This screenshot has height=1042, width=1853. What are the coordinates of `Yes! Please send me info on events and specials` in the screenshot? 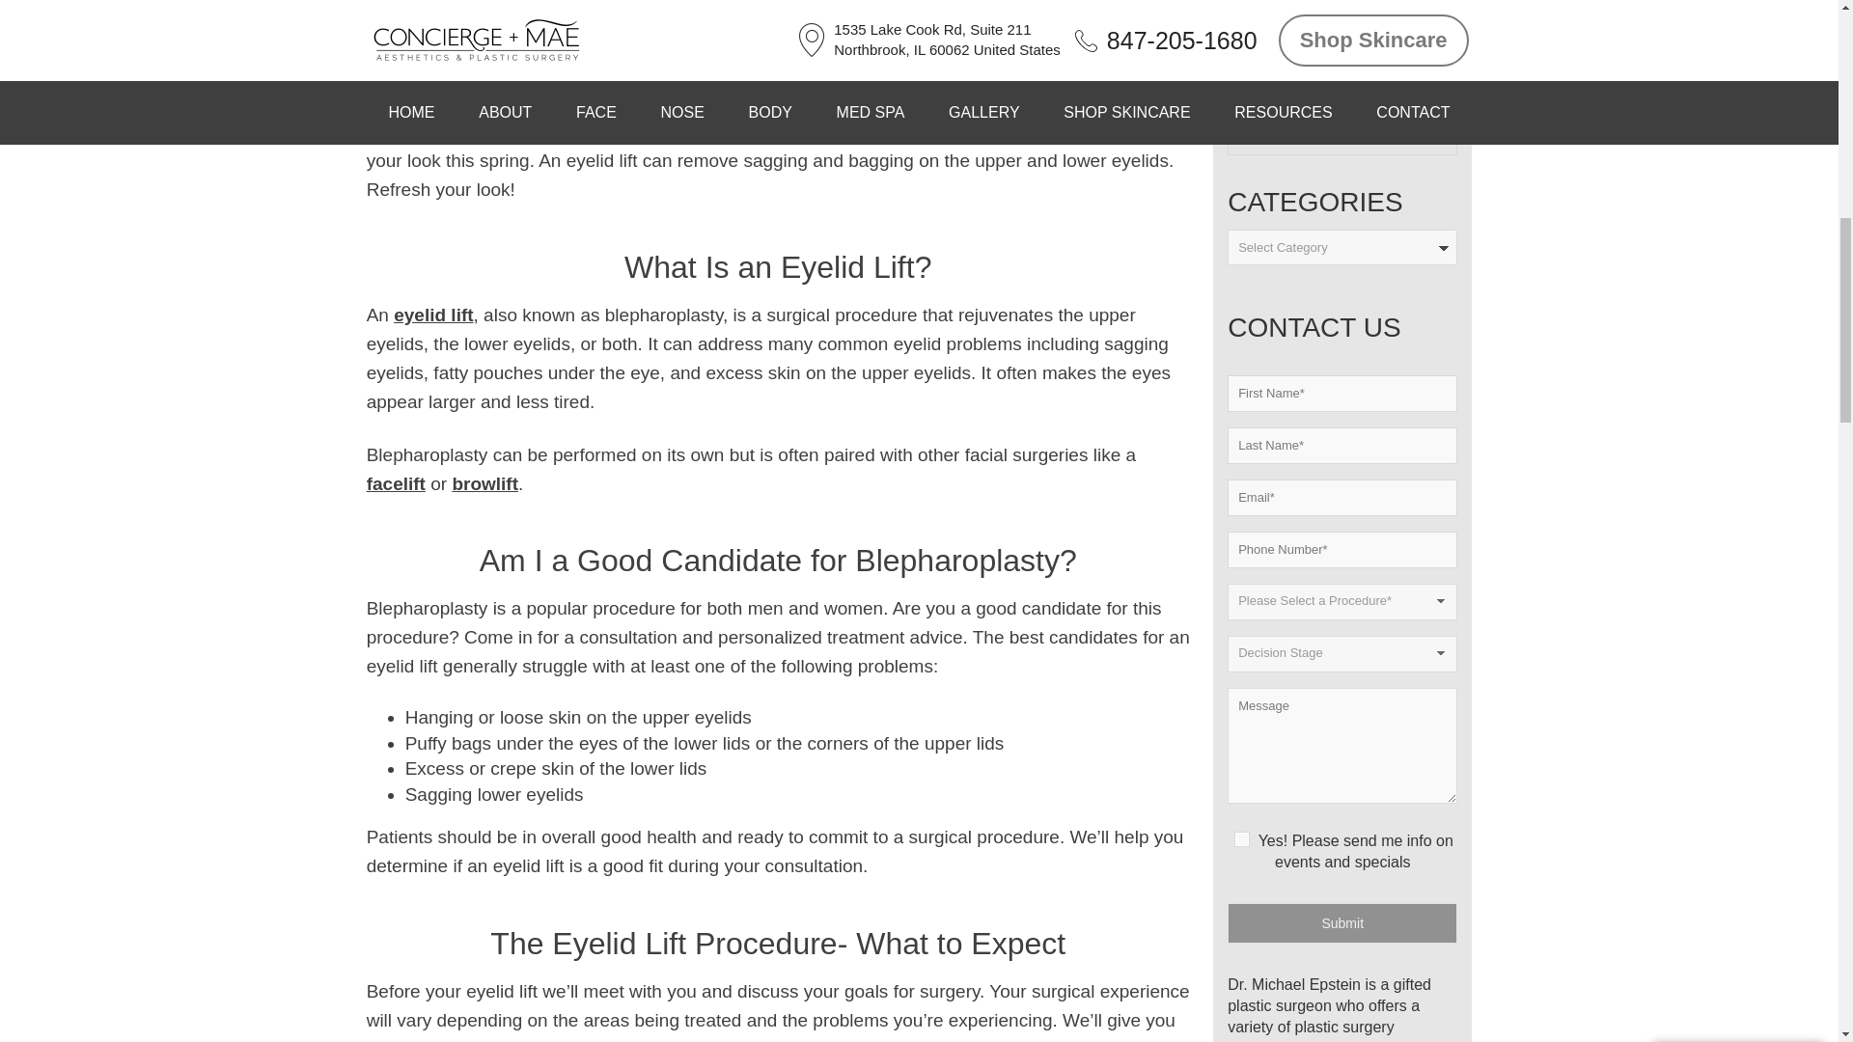 It's located at (1242, 838).